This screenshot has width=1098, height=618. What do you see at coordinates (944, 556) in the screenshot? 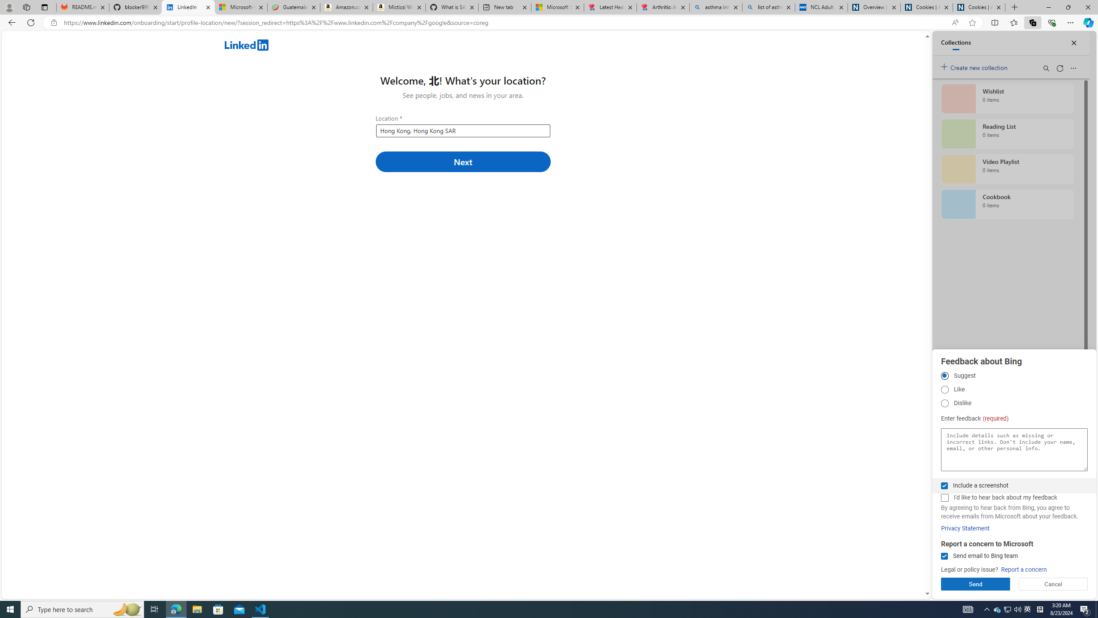
I see `Send email to Bing team` at bounding box center [944, 556].